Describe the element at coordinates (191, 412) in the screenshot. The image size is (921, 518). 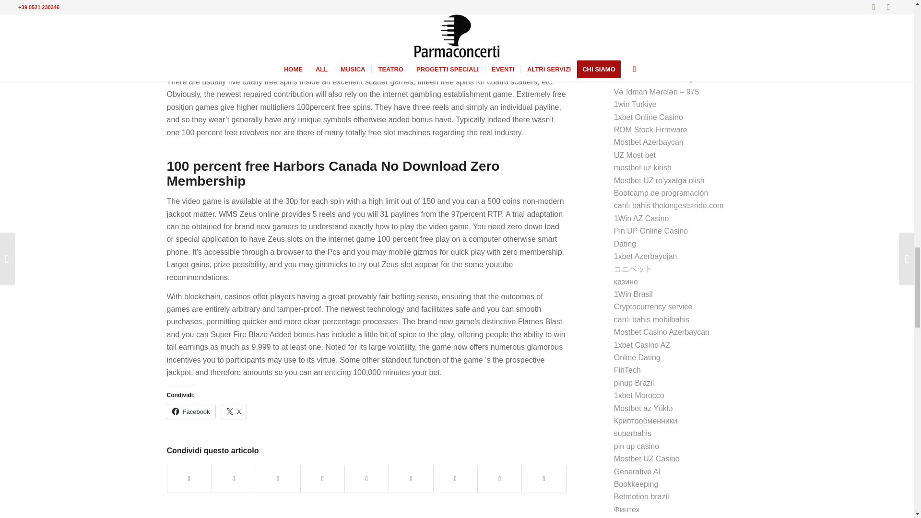
I see `Facebook` at that location.